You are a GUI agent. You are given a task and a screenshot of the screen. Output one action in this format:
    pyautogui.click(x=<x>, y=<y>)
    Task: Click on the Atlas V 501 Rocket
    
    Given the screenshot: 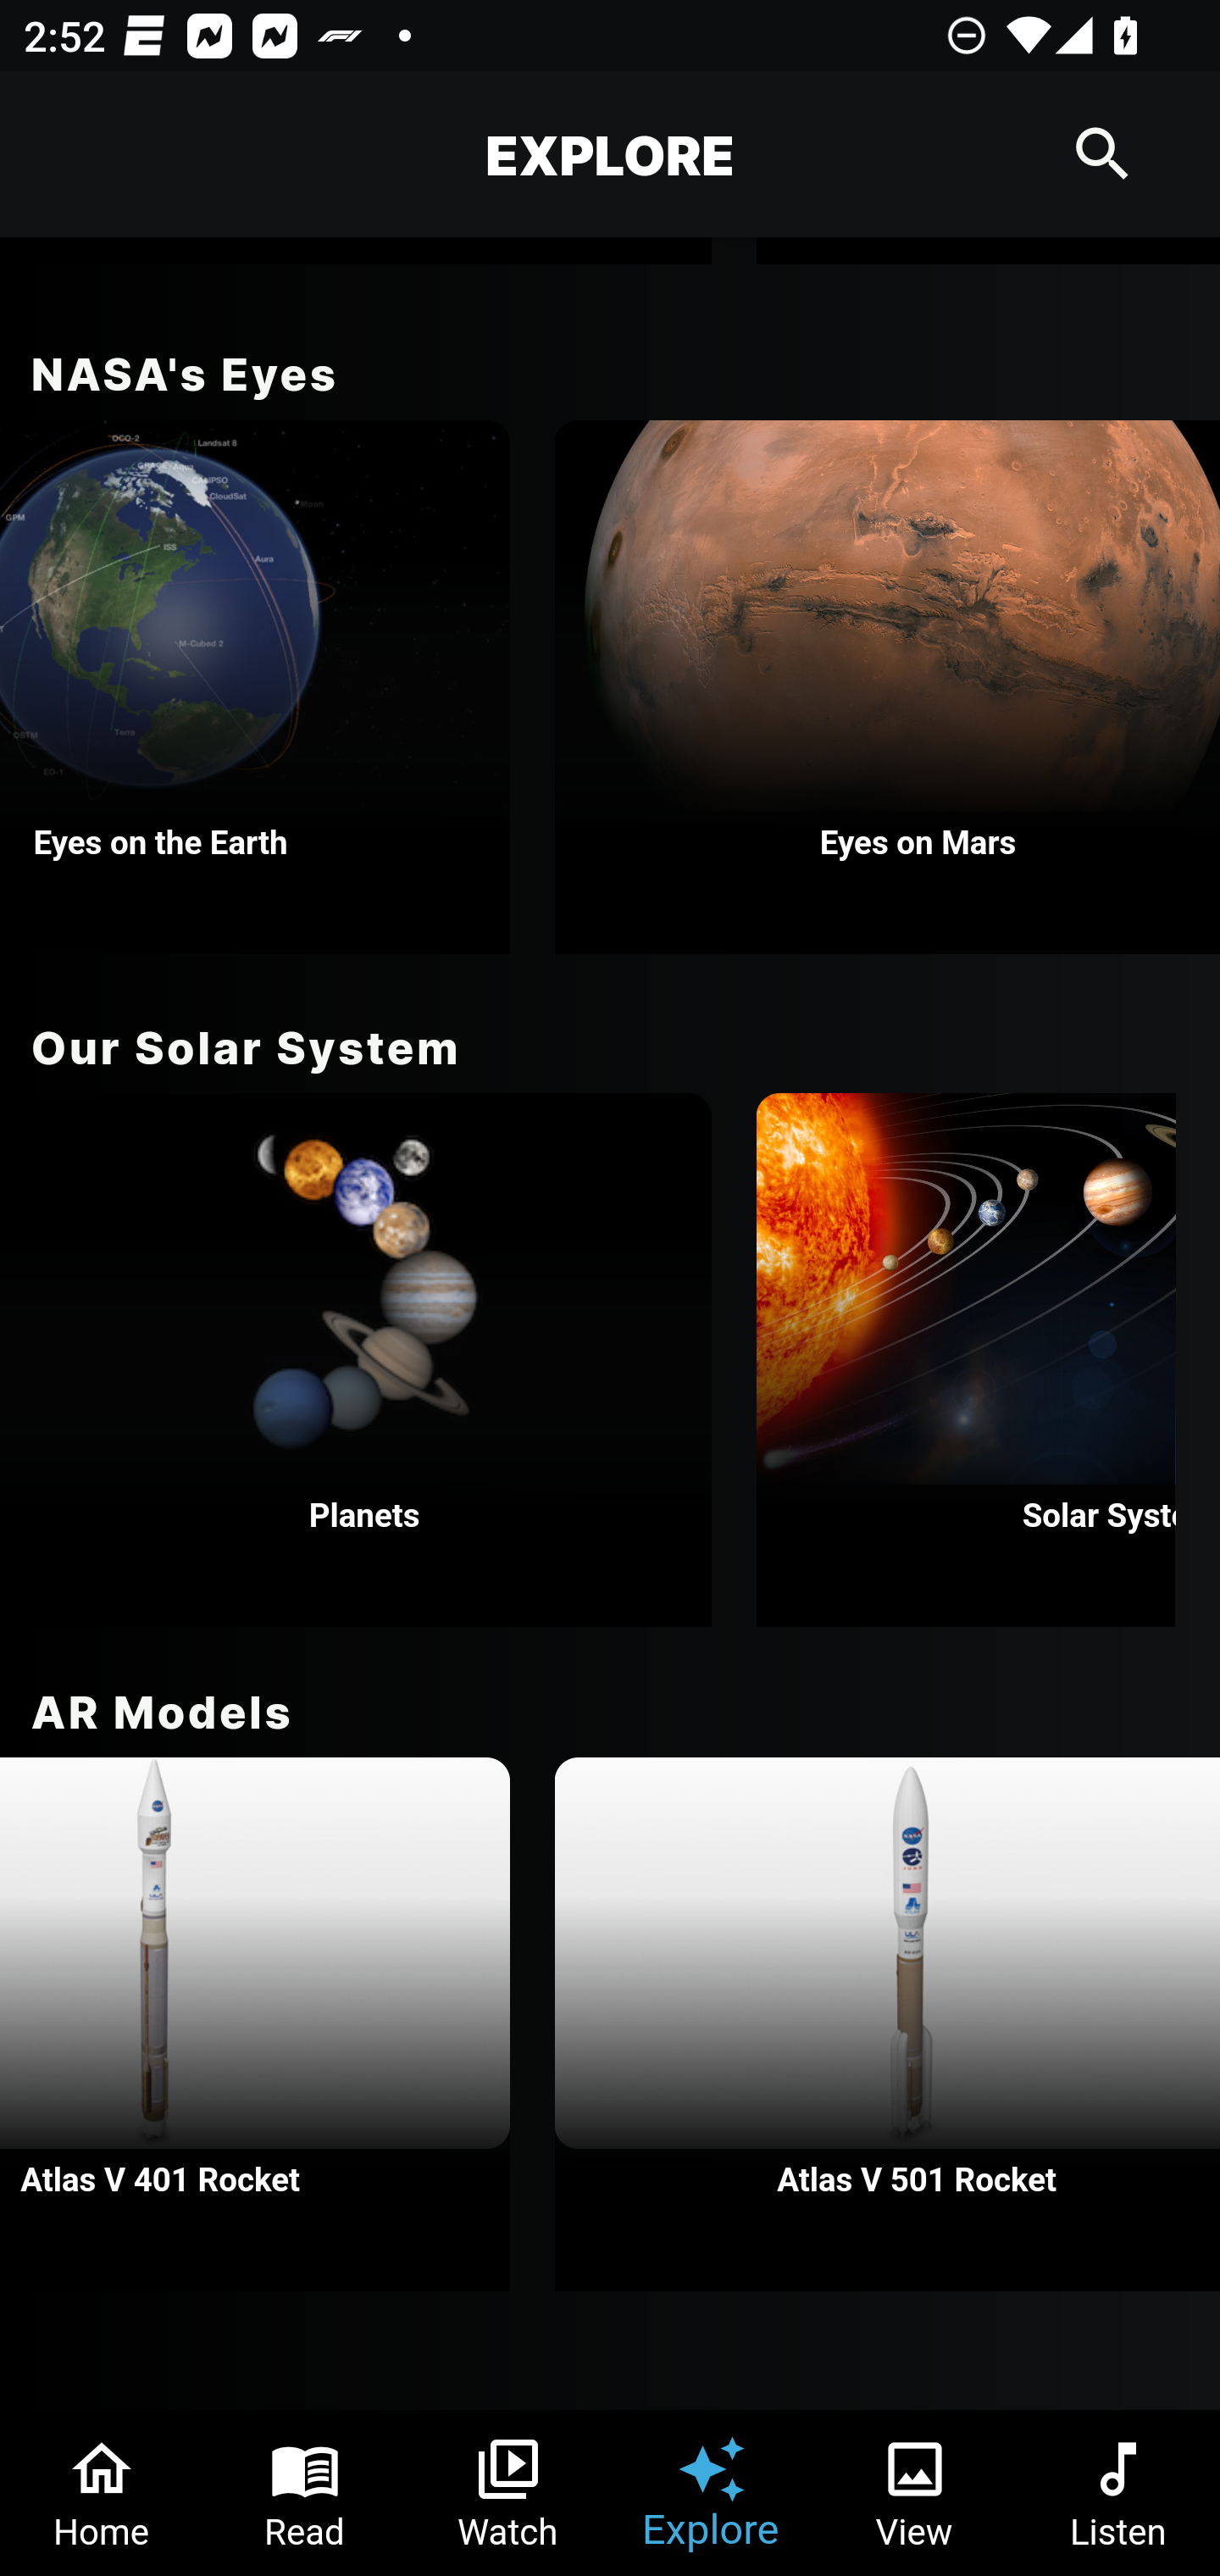 What is the action you would take?
    pyautogui.click(x=888, y=2024)
    